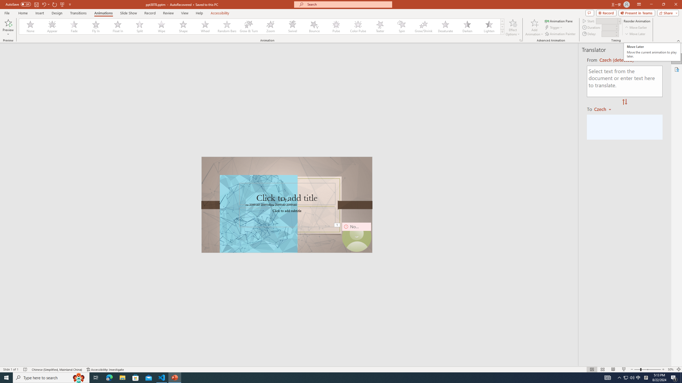 This screenshot has height=383, width=682. Describe the element at coordinates (314, 27) in the screenshot. I see `Bounce` at that location.